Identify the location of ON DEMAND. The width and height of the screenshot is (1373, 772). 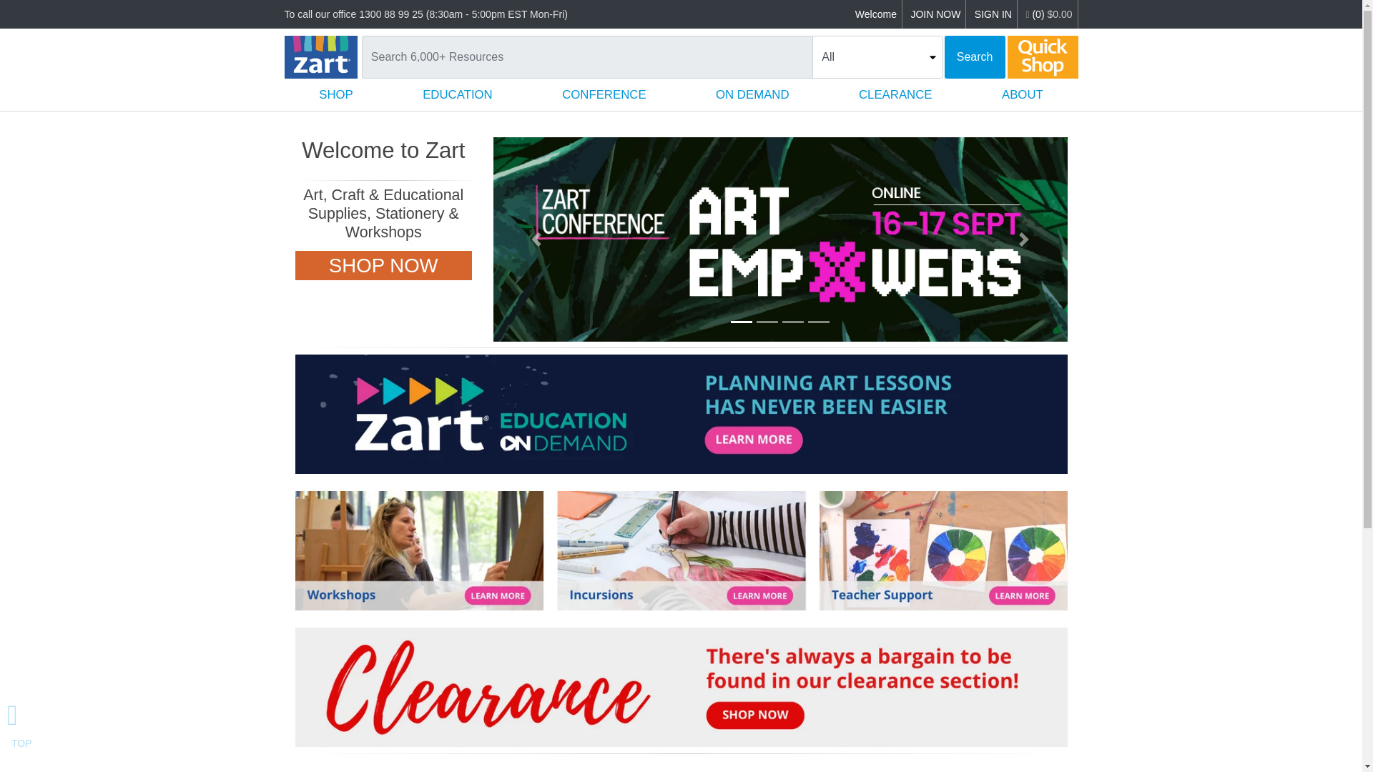
(752, 94).